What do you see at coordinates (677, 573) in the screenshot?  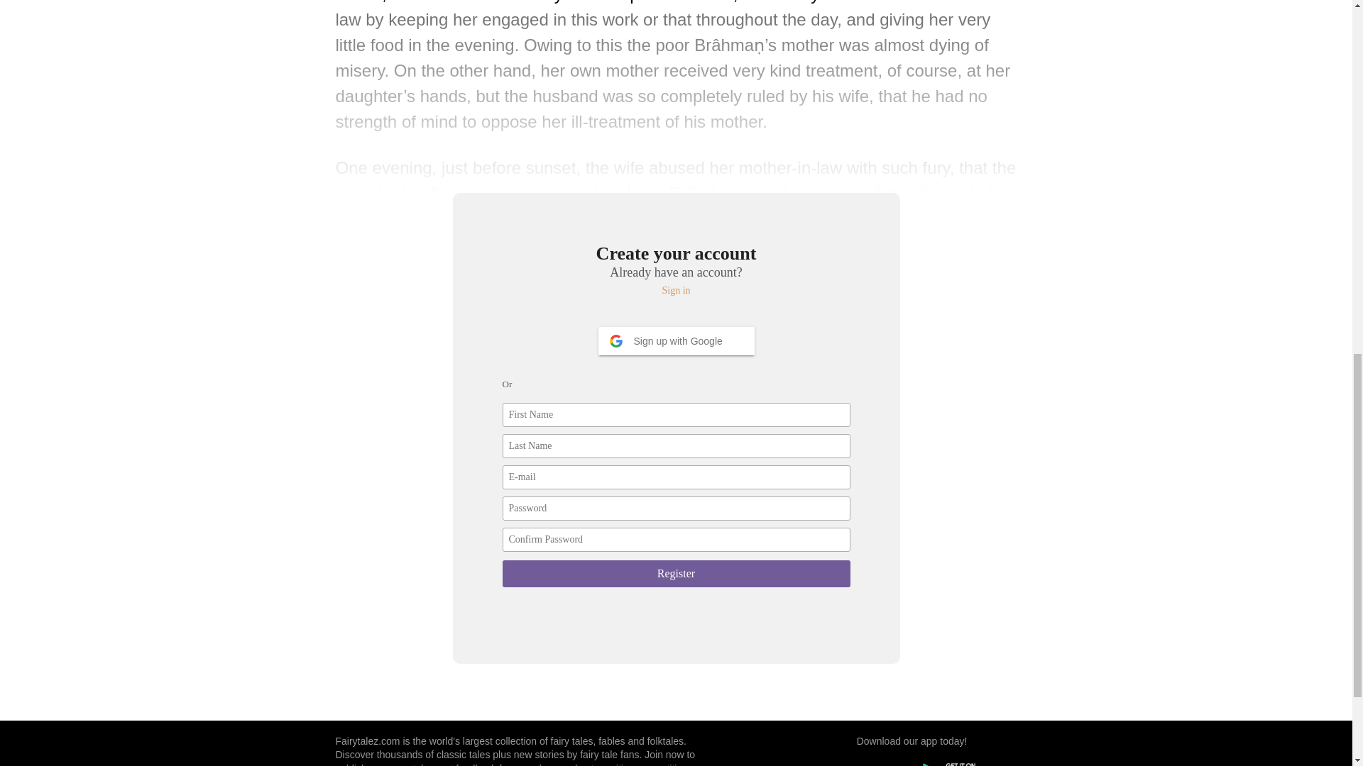 I see `Register` at bounding box center [677, 573].